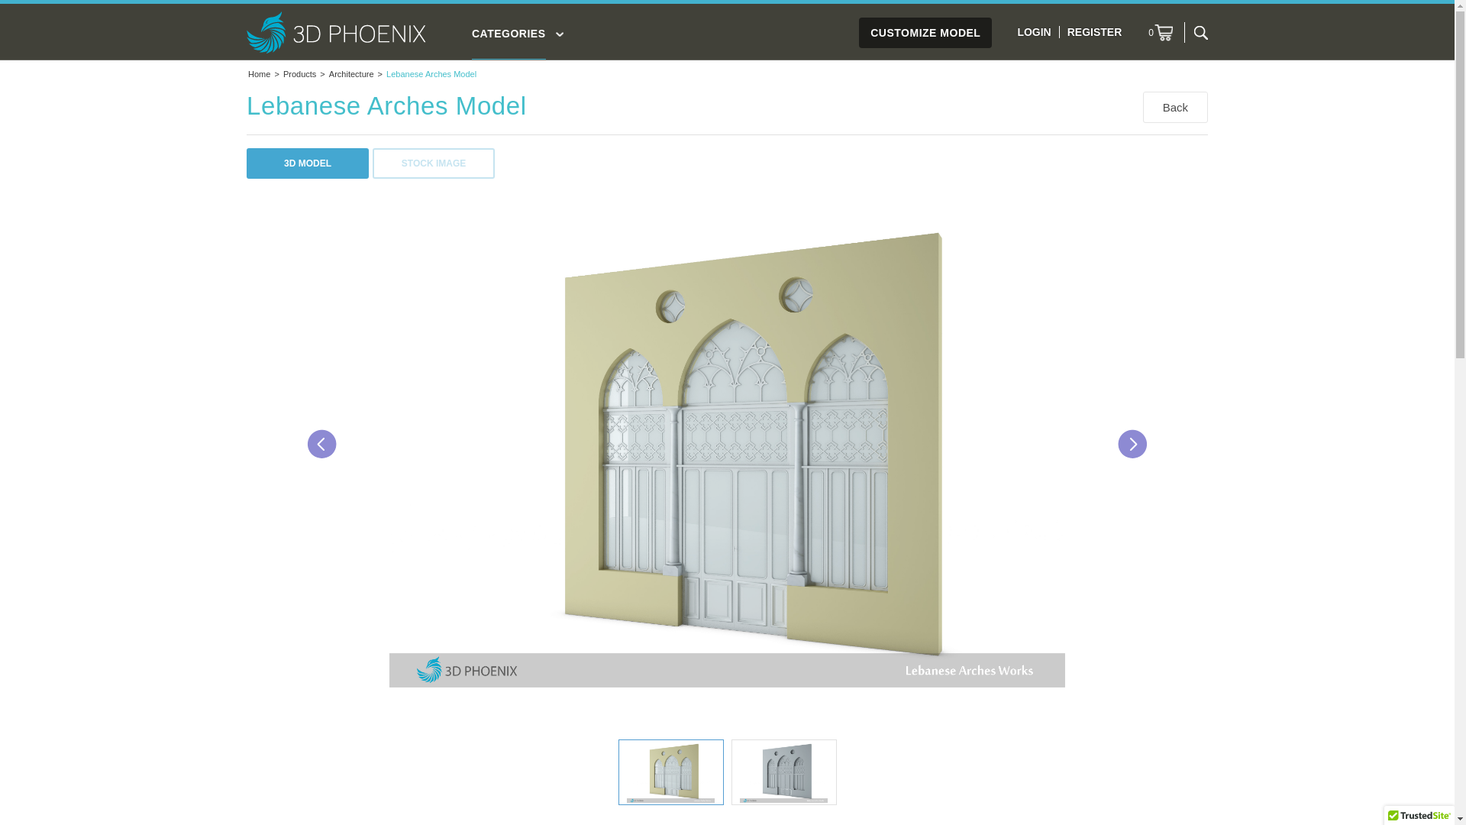  What do you see at coordinates (434, 163) in the screenshot?
I see `STOCK IMAGE` at bounding box center [434, 163].